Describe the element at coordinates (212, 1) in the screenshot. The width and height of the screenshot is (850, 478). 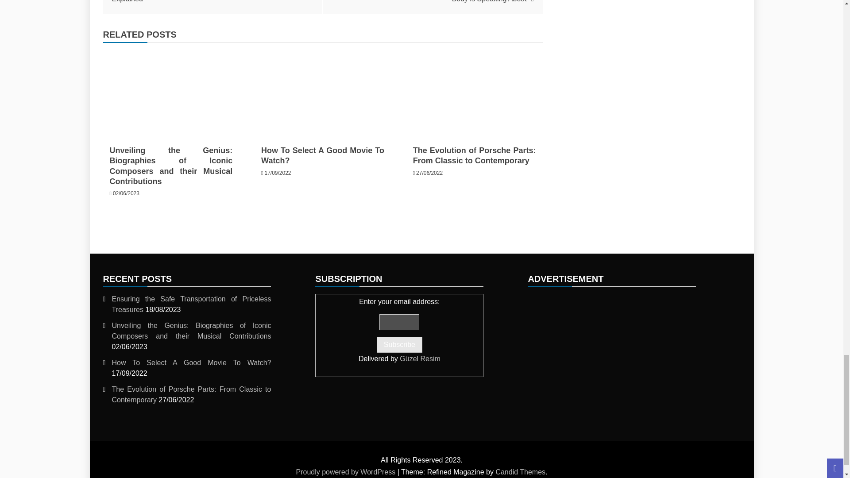
I see `5 Simple Details About Resim Entertainment Gallery Explained` at that location.